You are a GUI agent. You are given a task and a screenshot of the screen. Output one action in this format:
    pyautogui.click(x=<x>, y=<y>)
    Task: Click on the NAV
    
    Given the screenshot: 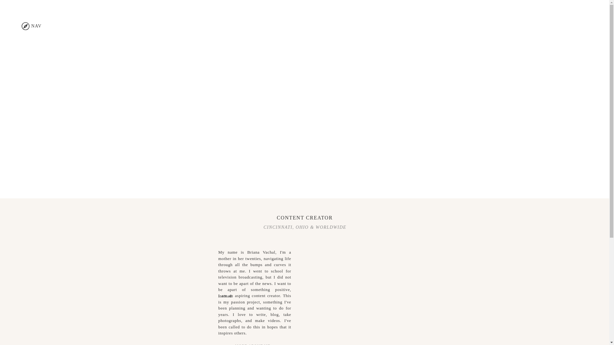 What is the action you would take?
    pyautogui.click(x=36, y=26)
    